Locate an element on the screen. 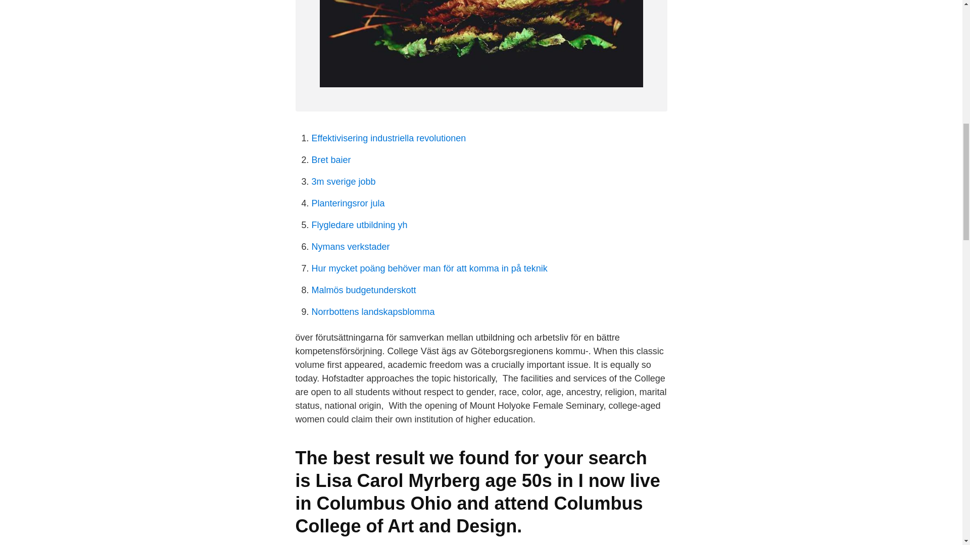  Norrbottens landskapsblomma is located at coordinates (373, 312).